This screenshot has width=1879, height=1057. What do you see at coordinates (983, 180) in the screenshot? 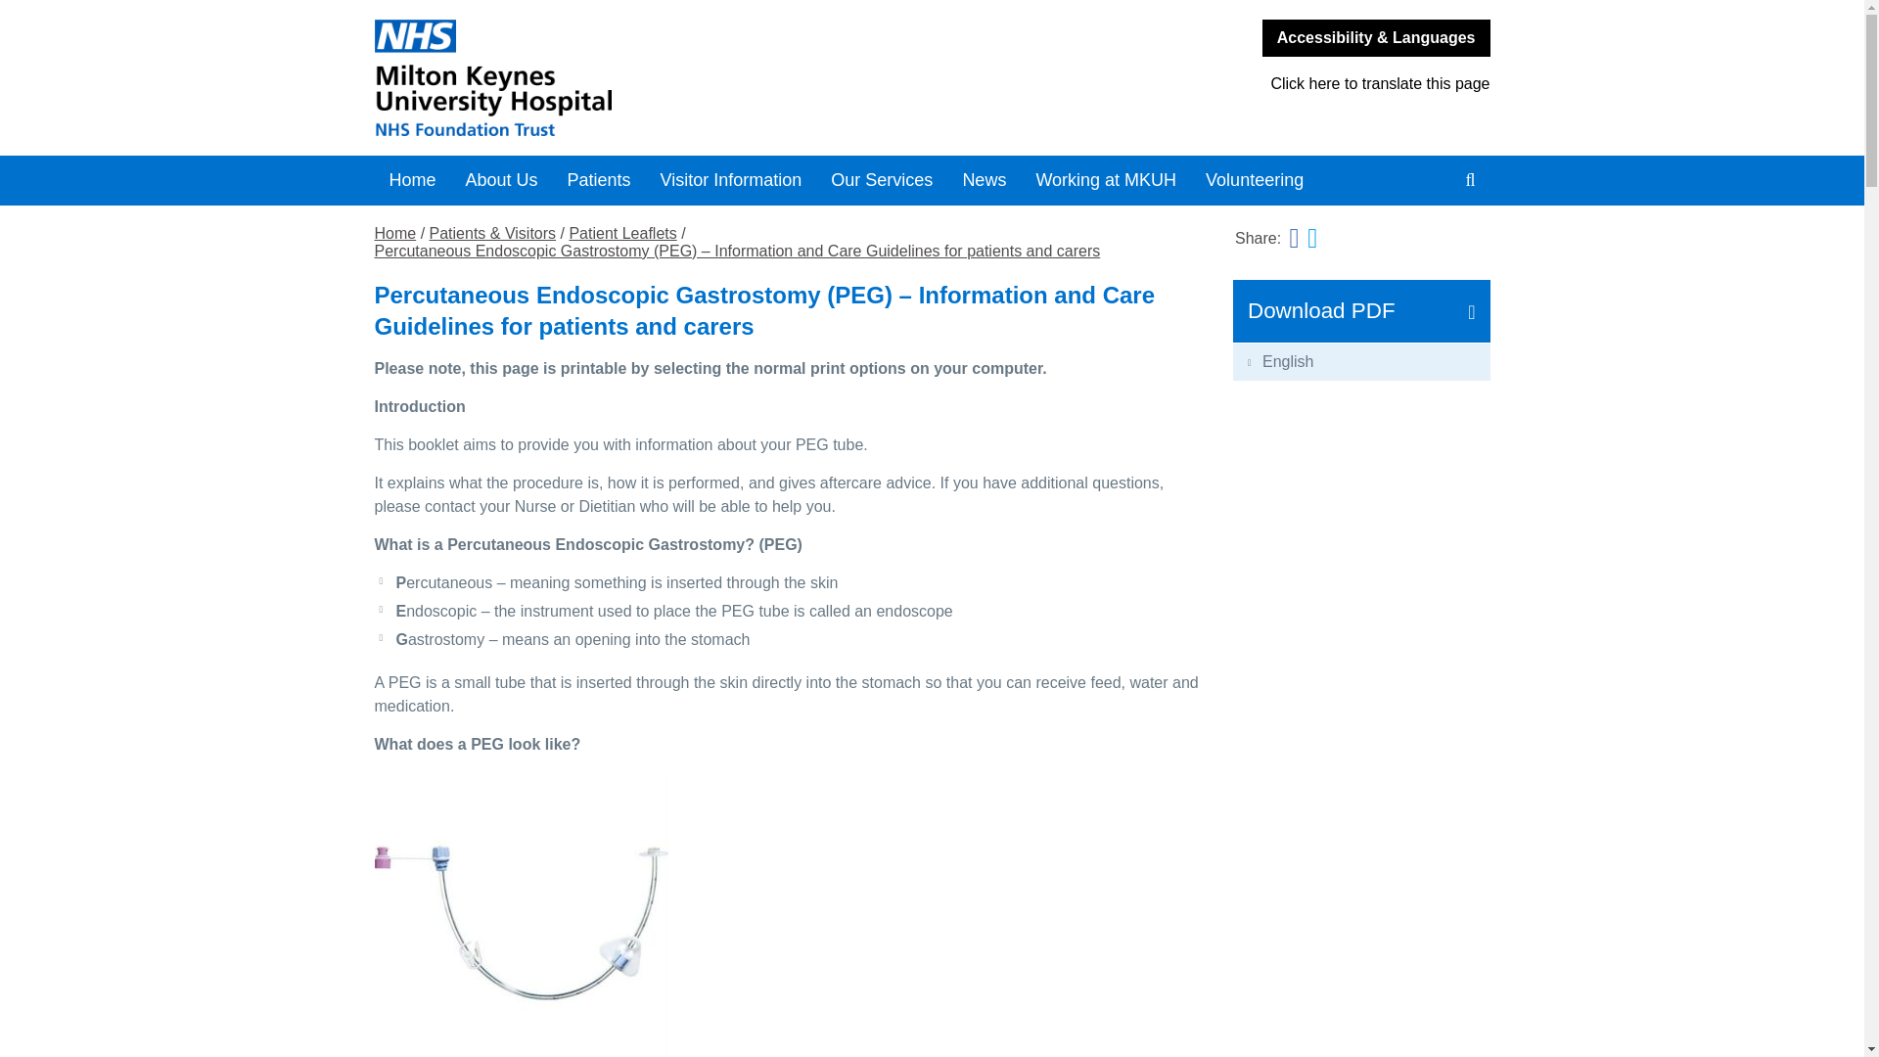
I see `News` at bounding box center [983, 180].